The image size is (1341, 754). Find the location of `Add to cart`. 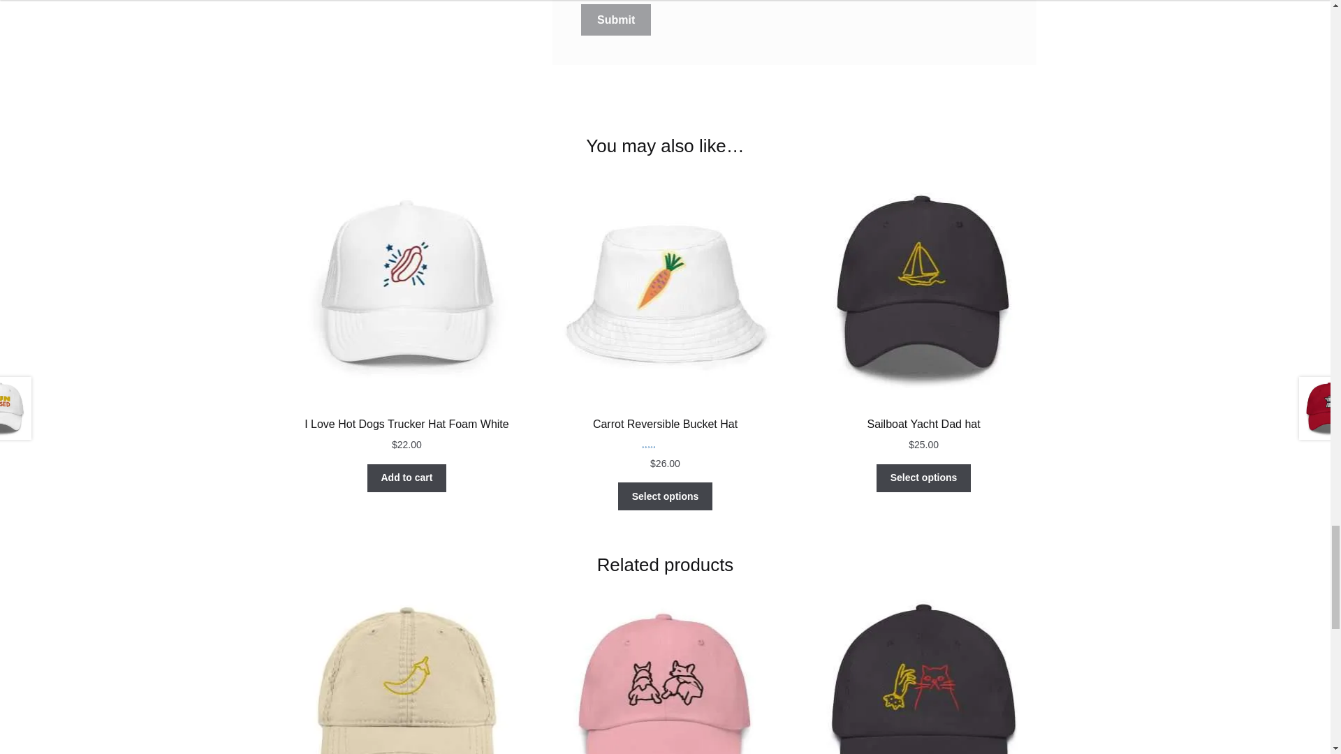

Add to cart is located at coordinates (406, 478).